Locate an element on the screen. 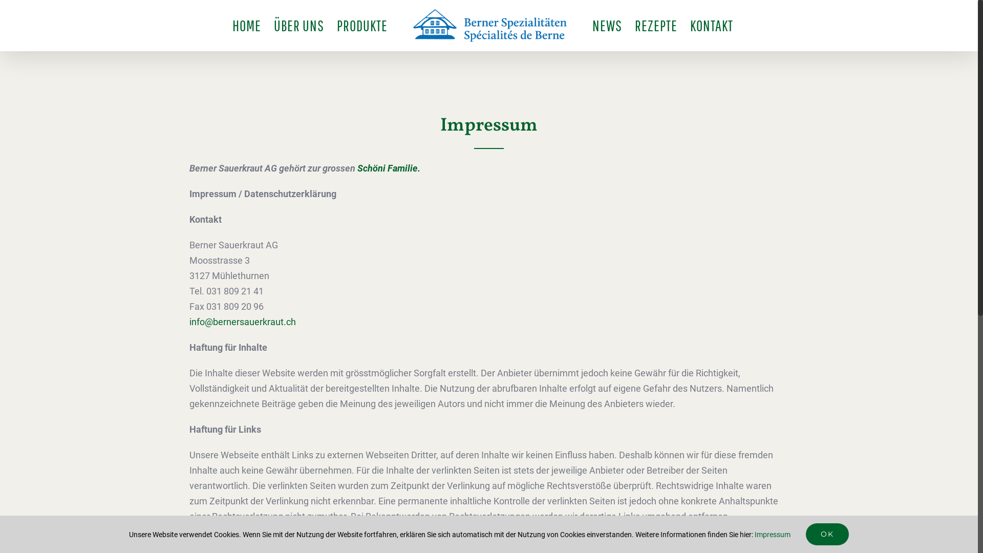 Image resolution: width=983 pixels, height=553 pixels. PRODUKTE is located at coordinates (362, 26).